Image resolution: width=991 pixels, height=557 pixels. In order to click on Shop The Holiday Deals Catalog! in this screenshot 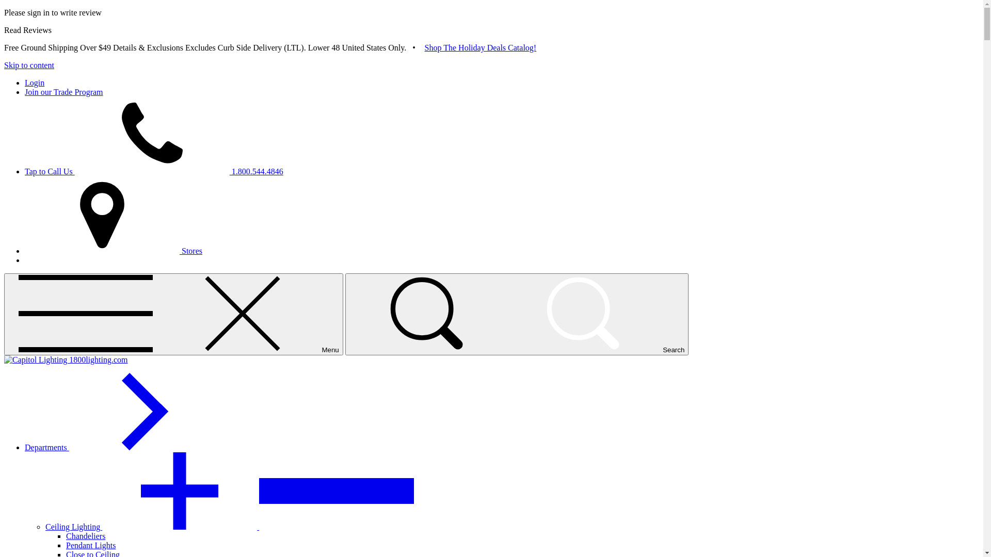, I will do `click(481, 47)`.